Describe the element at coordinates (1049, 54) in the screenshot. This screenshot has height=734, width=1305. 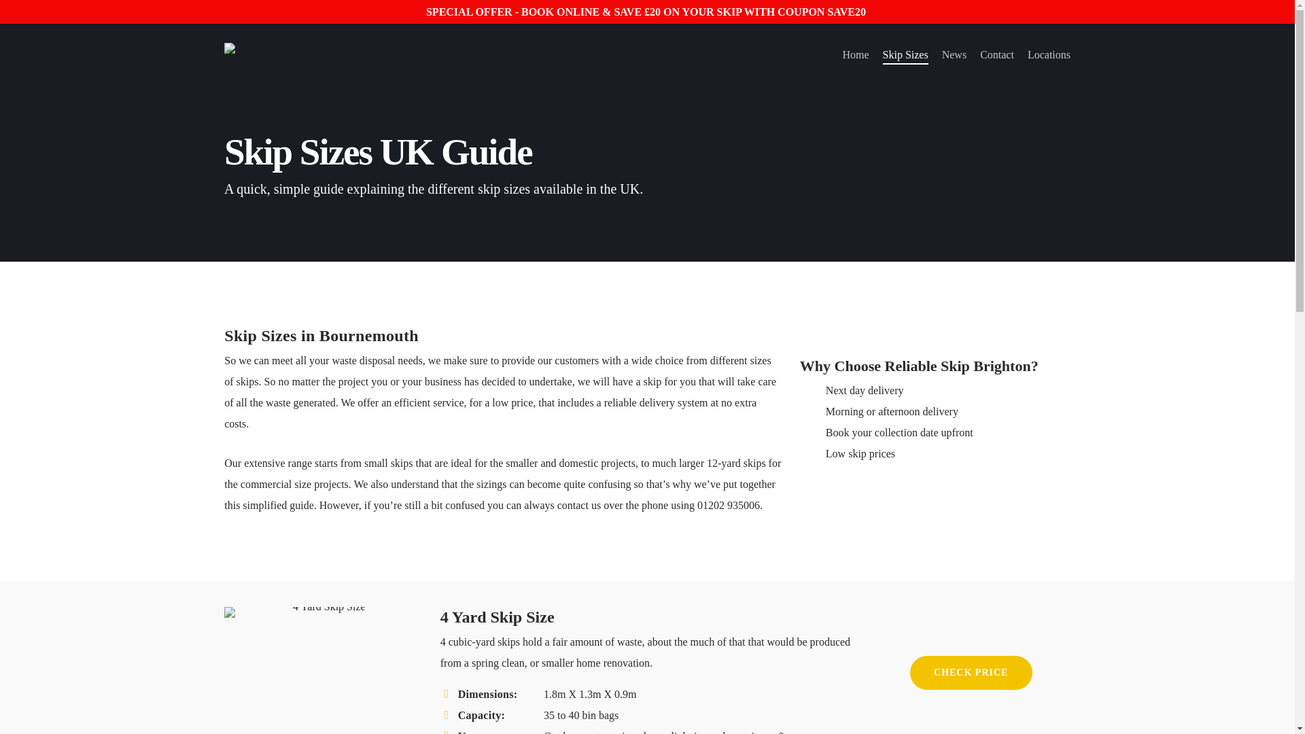
I see `Locations` at that location.